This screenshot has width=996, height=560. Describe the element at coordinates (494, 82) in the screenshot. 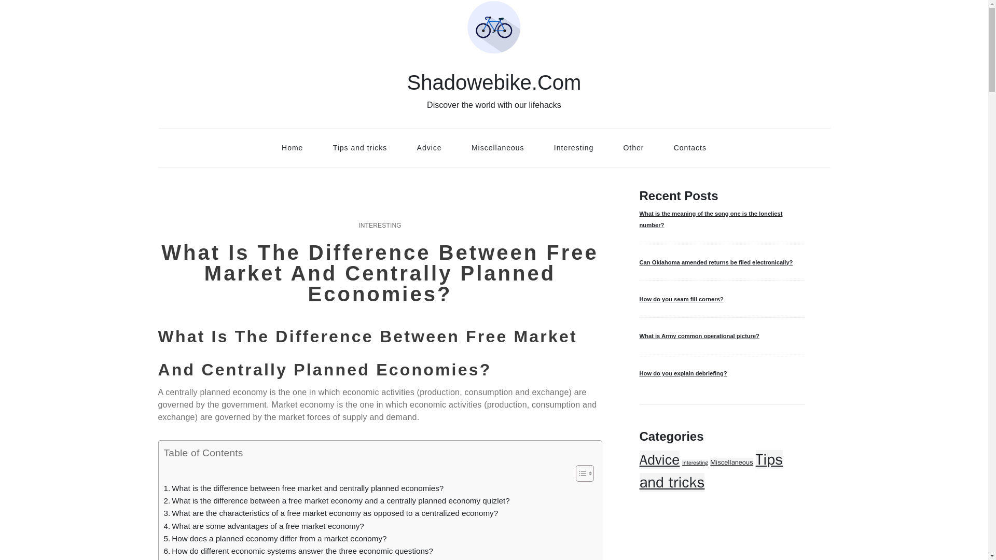

I see `Shadowebike.Com` at that location.